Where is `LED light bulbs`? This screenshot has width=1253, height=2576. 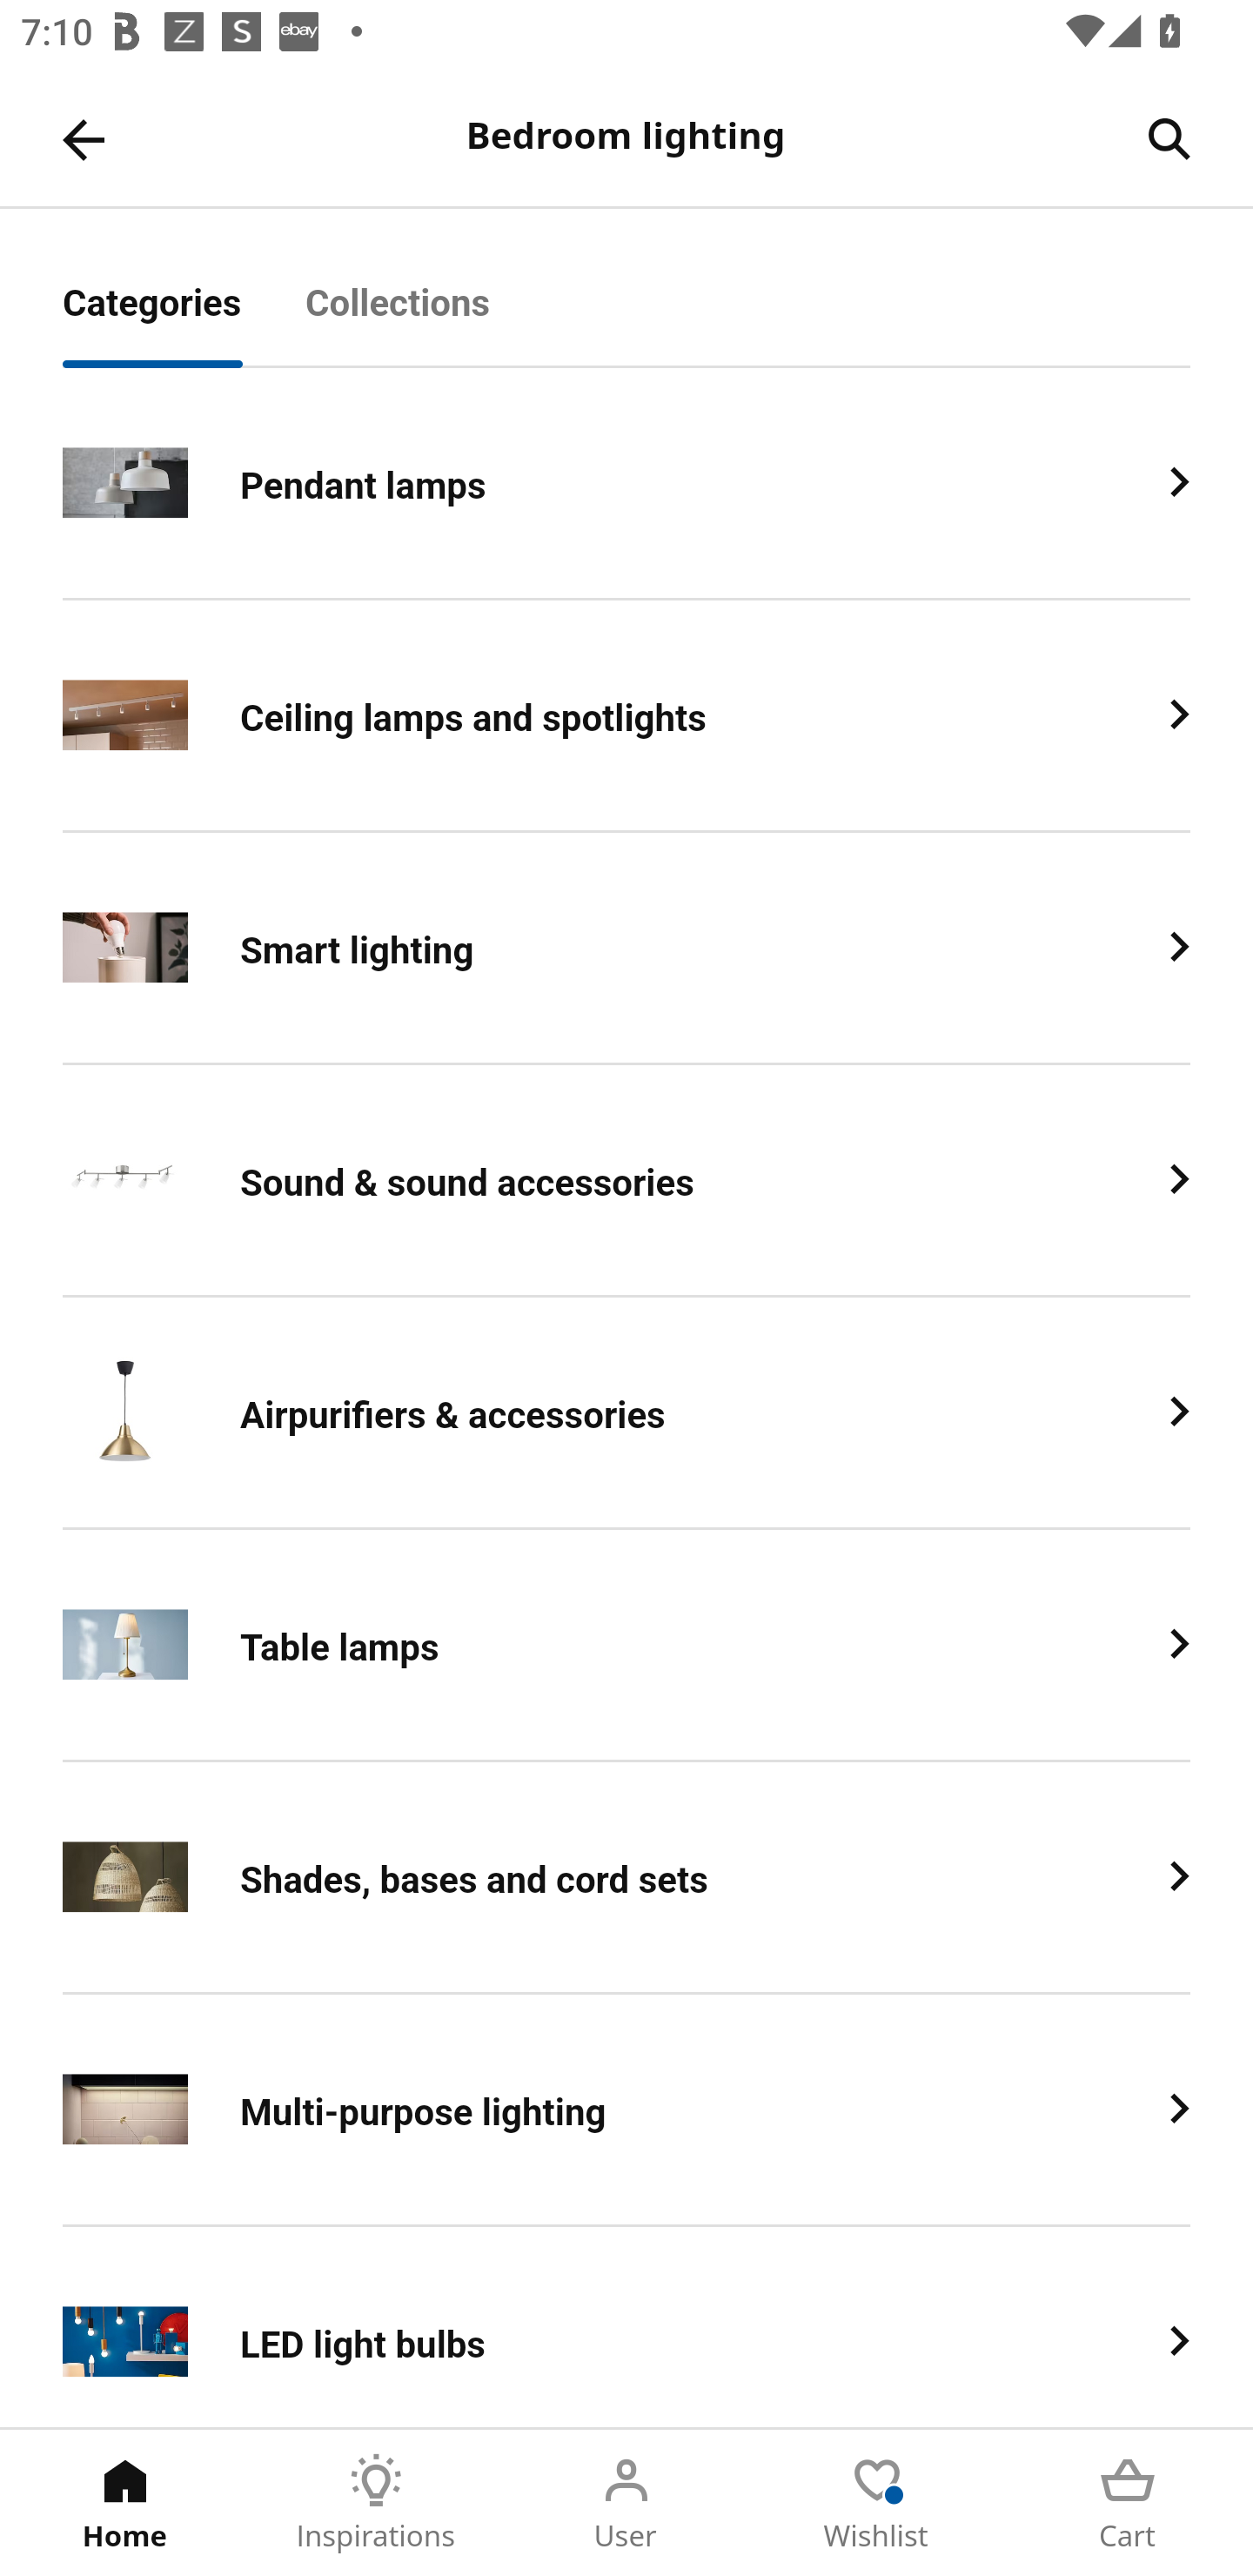 LED light bulbs is located at coordinates (626, 2327).